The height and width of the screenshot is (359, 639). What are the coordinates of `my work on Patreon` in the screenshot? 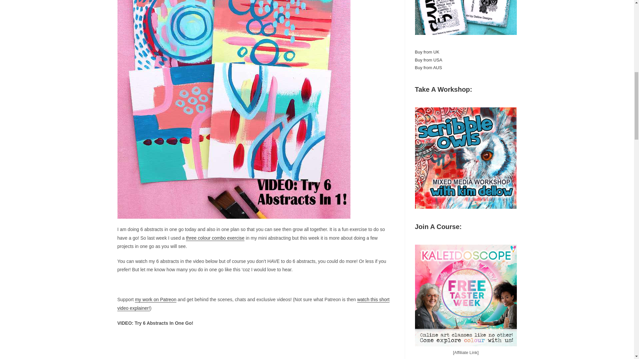 It's located at (155, 299).